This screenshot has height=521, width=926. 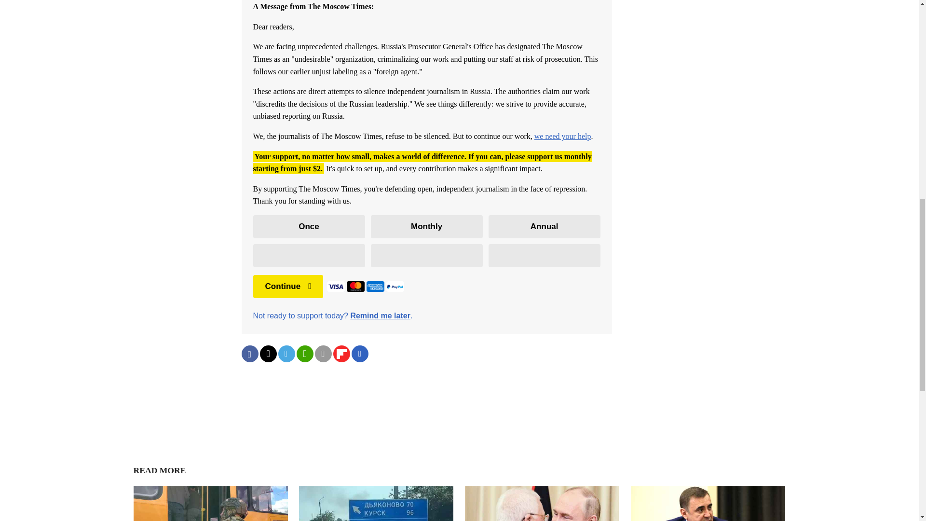 What do you see at coordinates (249, 354) in the screenshot?
I see `Share on Facebook` at bounding box center [249, 354].